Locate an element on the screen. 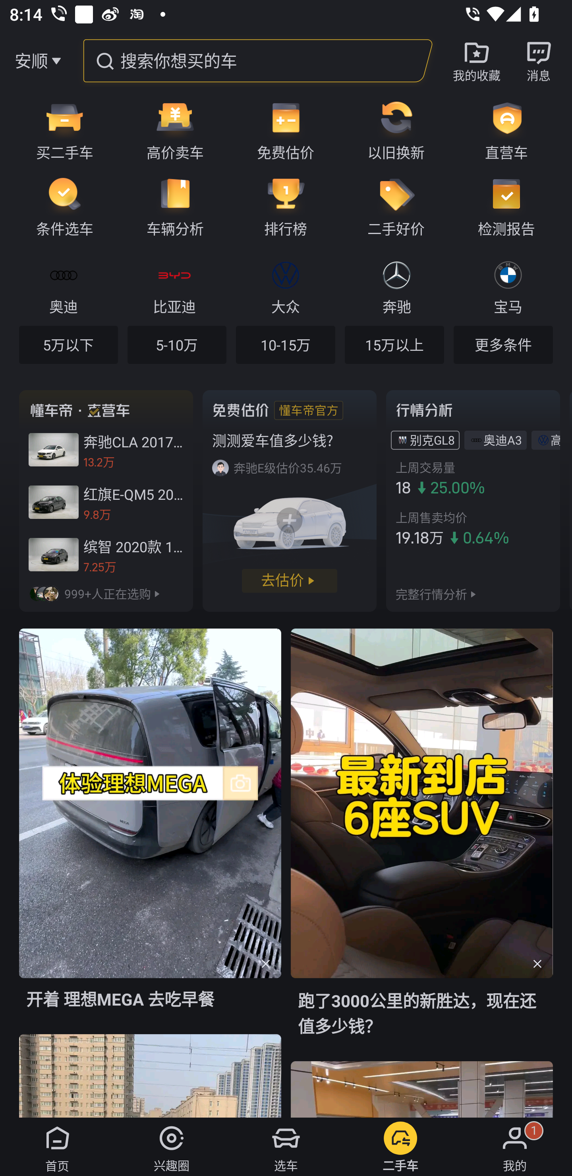  宝马 is located at coordinates (508, 286).